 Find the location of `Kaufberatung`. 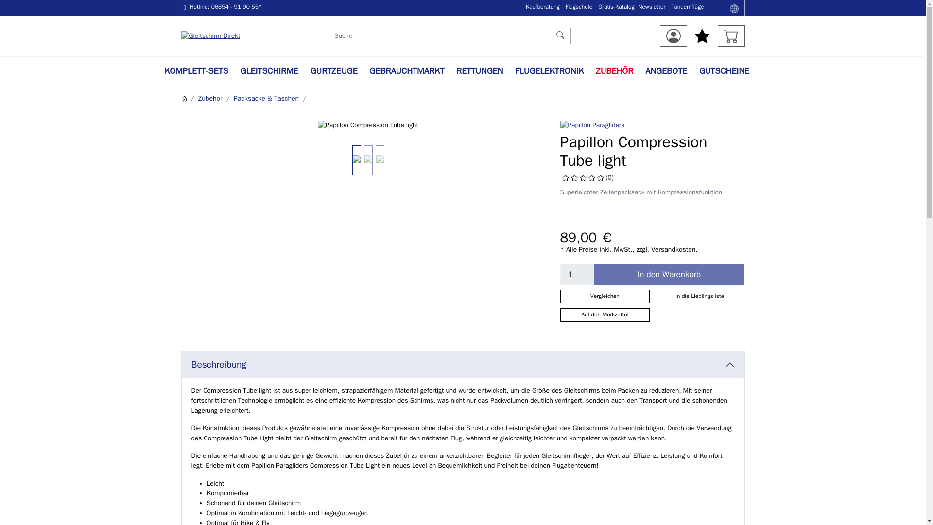

Kaufberatung is located at coordinates (543, 7).